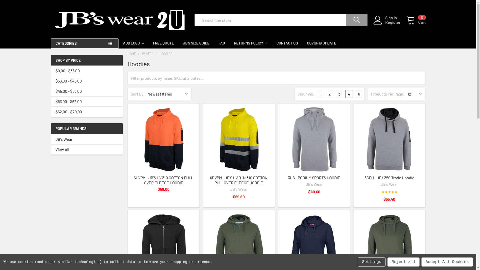 Image resolution: width=480 pixels, height=270 pixels. Describe the element at coordinates (166, 53) in the screenshot. I see `HOODIES` at that location.